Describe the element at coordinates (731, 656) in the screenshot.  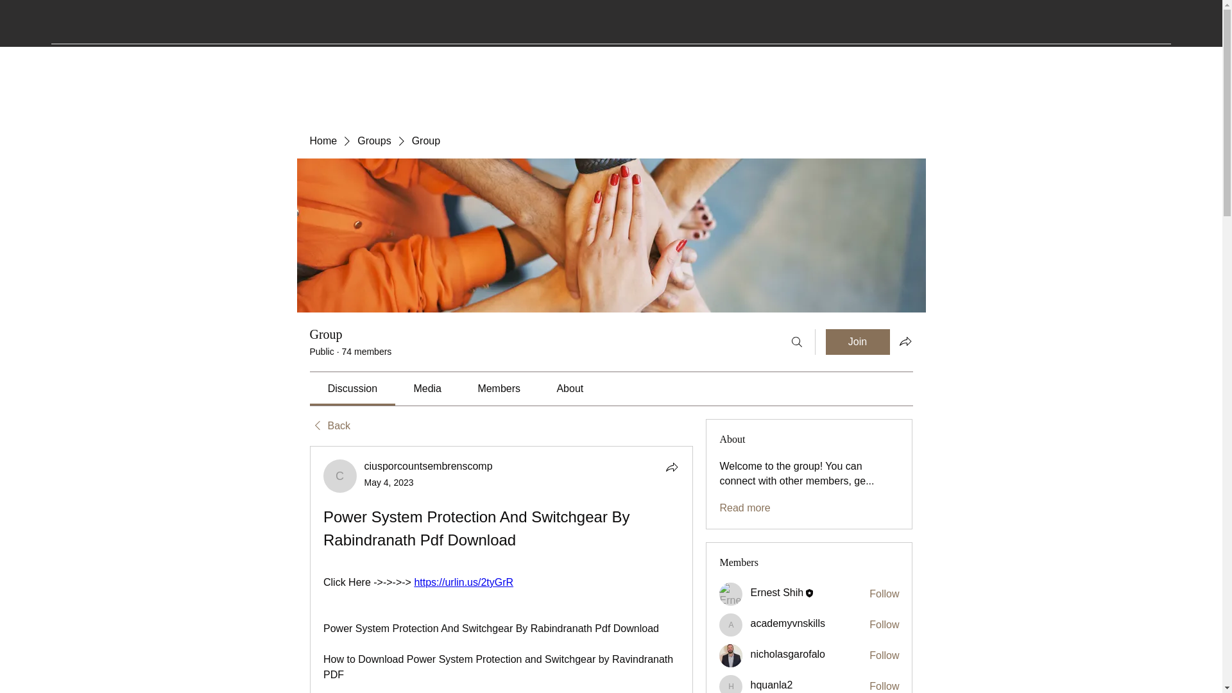
I see `nicholasgarofalo` at that location.